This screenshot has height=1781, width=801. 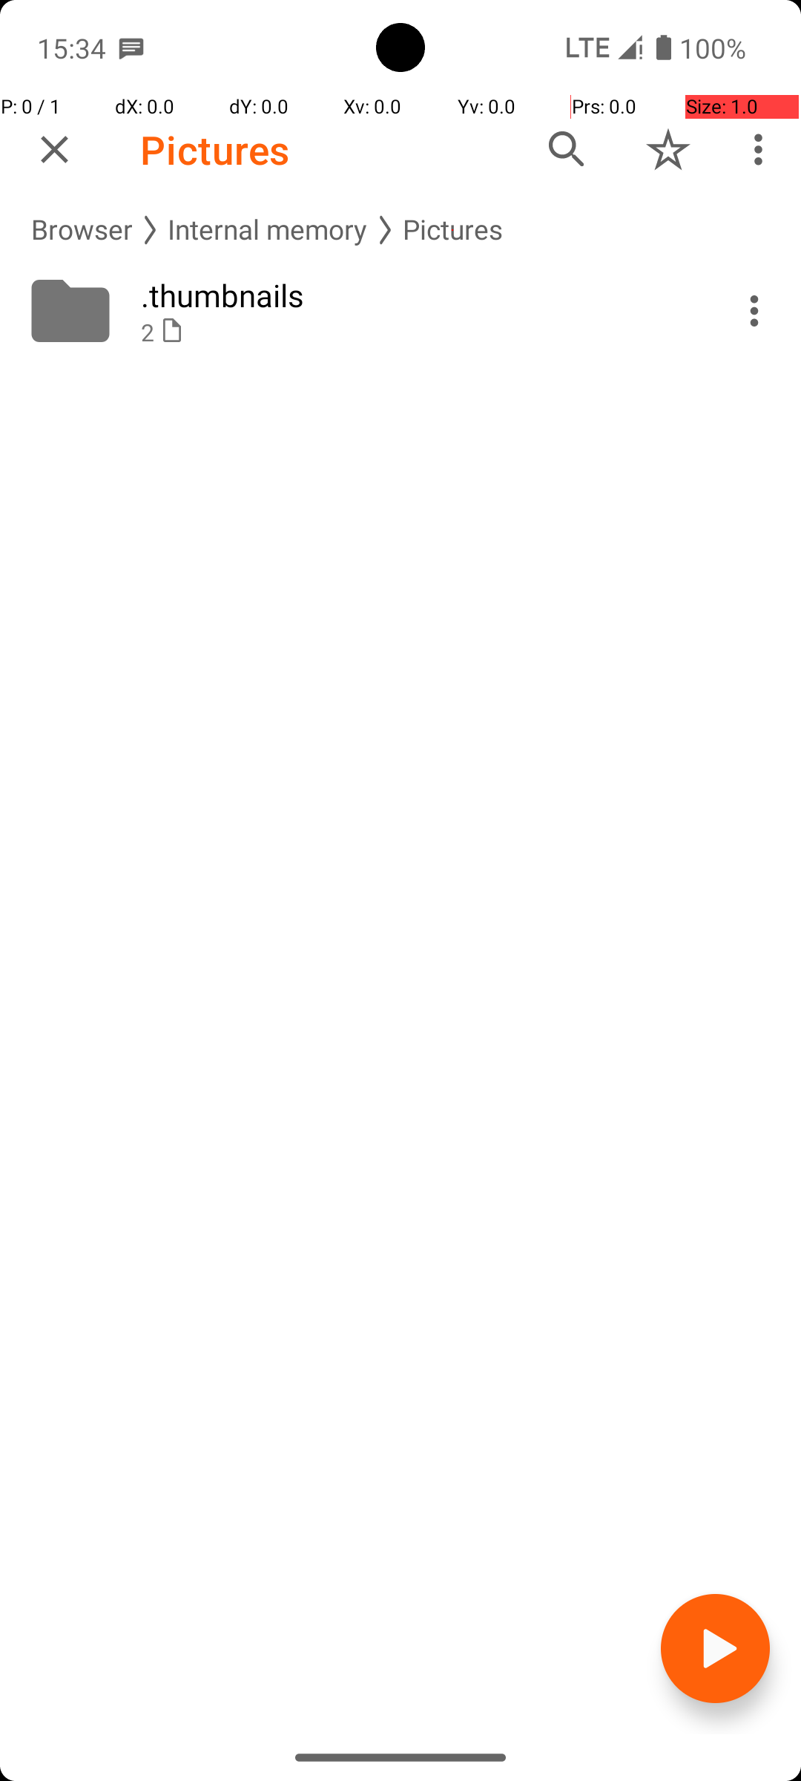 What do you see at coordinates (417, 332) in the screenshot?
I see `2 *§*` at bounding box center [417, 332].